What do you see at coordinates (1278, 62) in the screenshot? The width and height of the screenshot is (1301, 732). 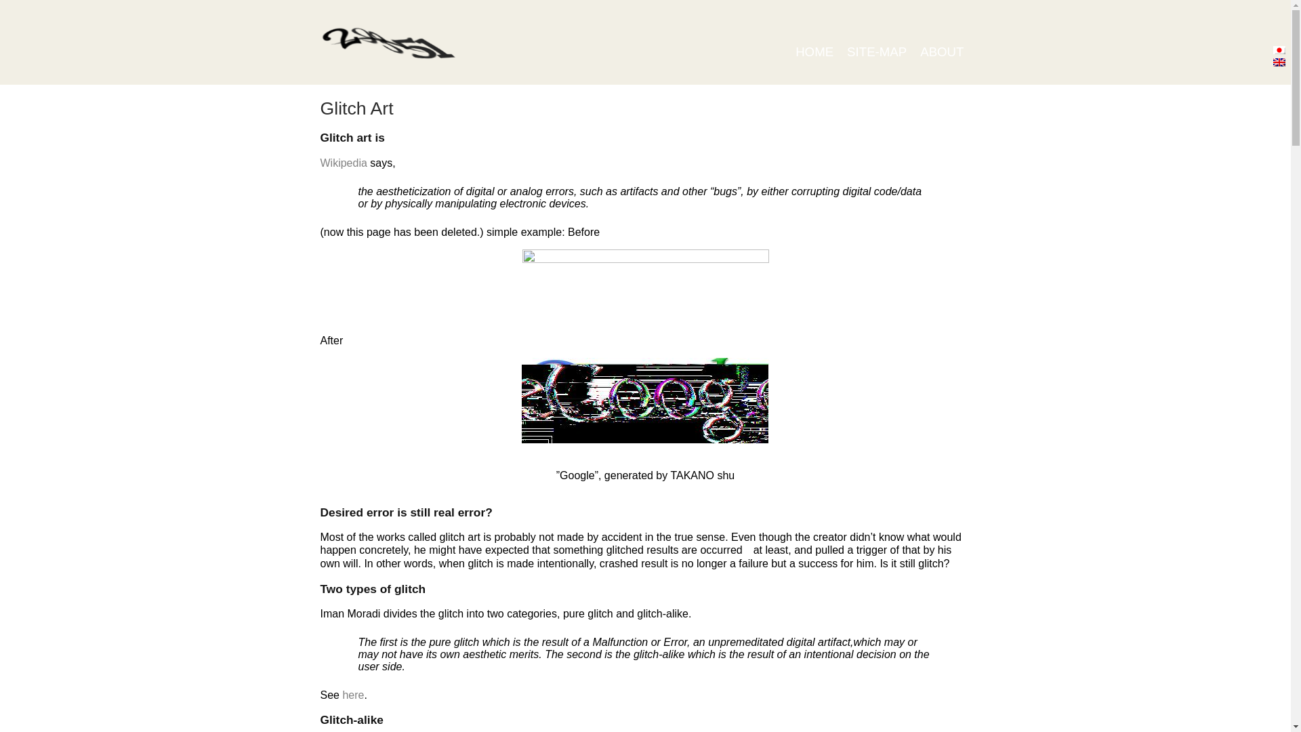 I see `English` at bounding box center [1278, 62].